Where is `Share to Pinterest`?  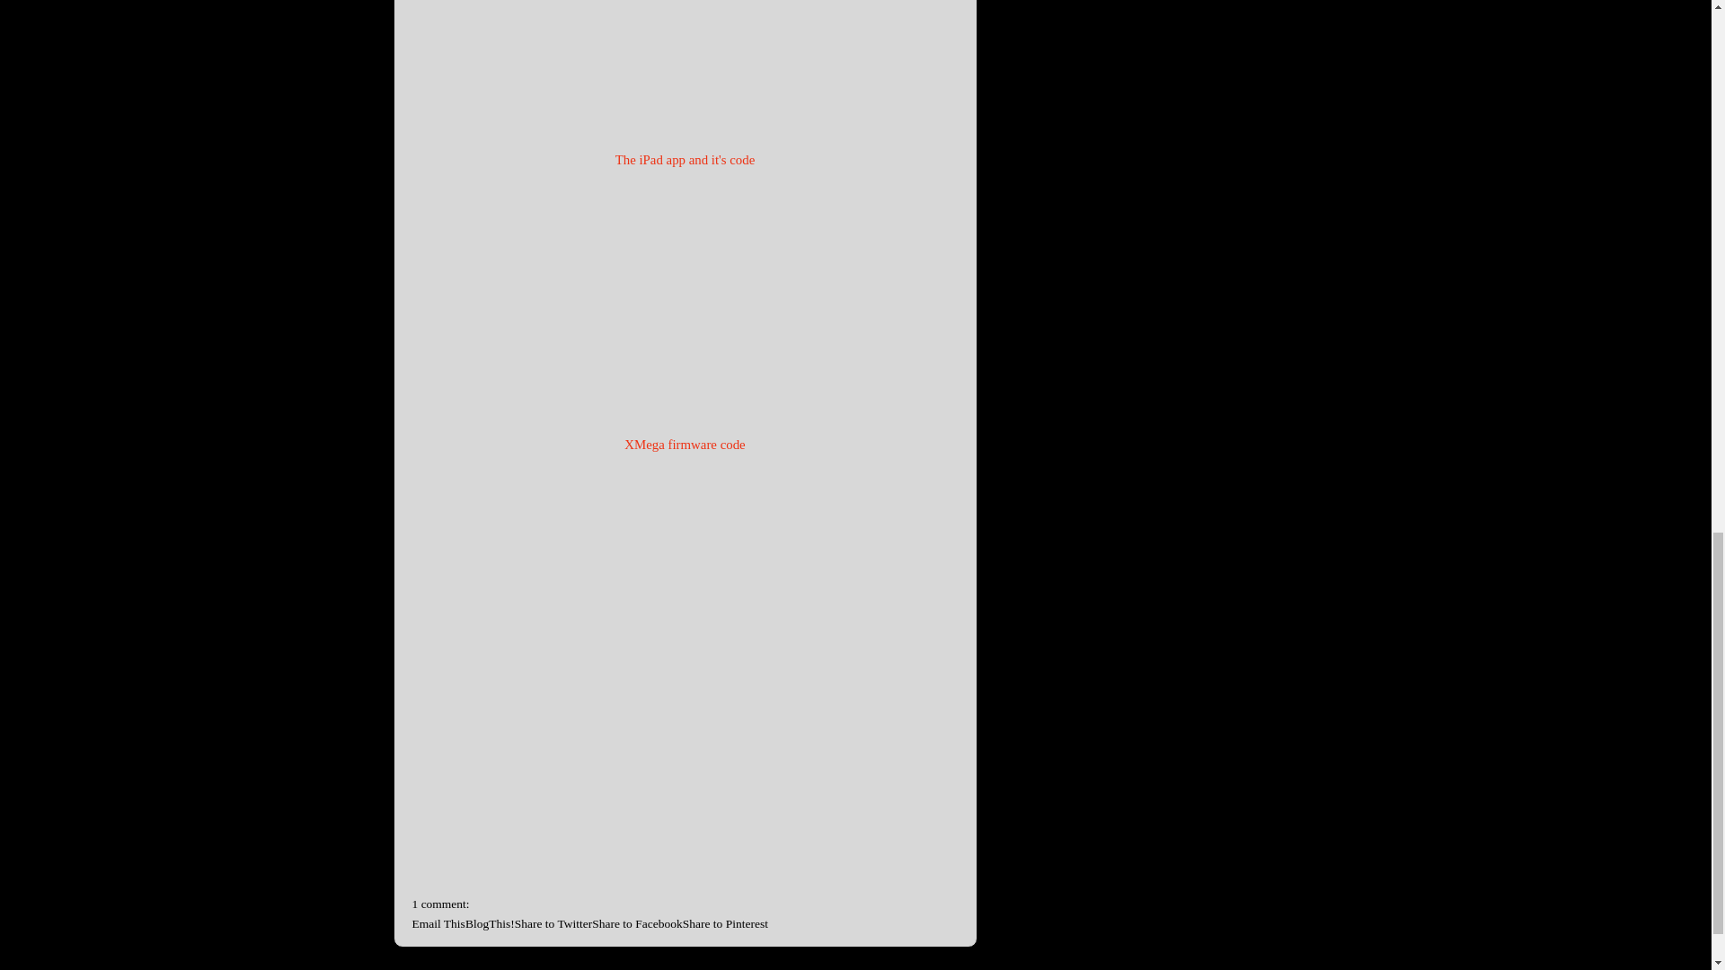
Share to Pinterest is located at coordinates (725, 923).